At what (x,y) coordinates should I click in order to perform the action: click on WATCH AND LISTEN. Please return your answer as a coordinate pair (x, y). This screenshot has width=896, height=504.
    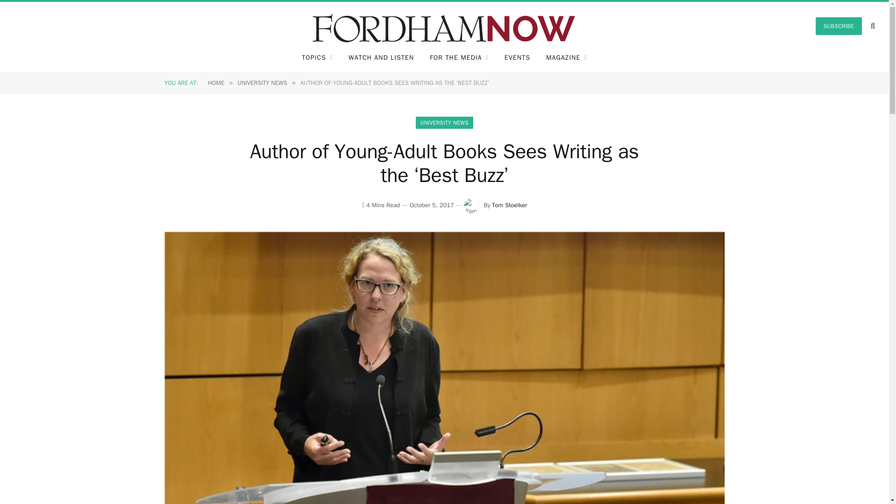
    Looking at the image, I should click on (381, 58).